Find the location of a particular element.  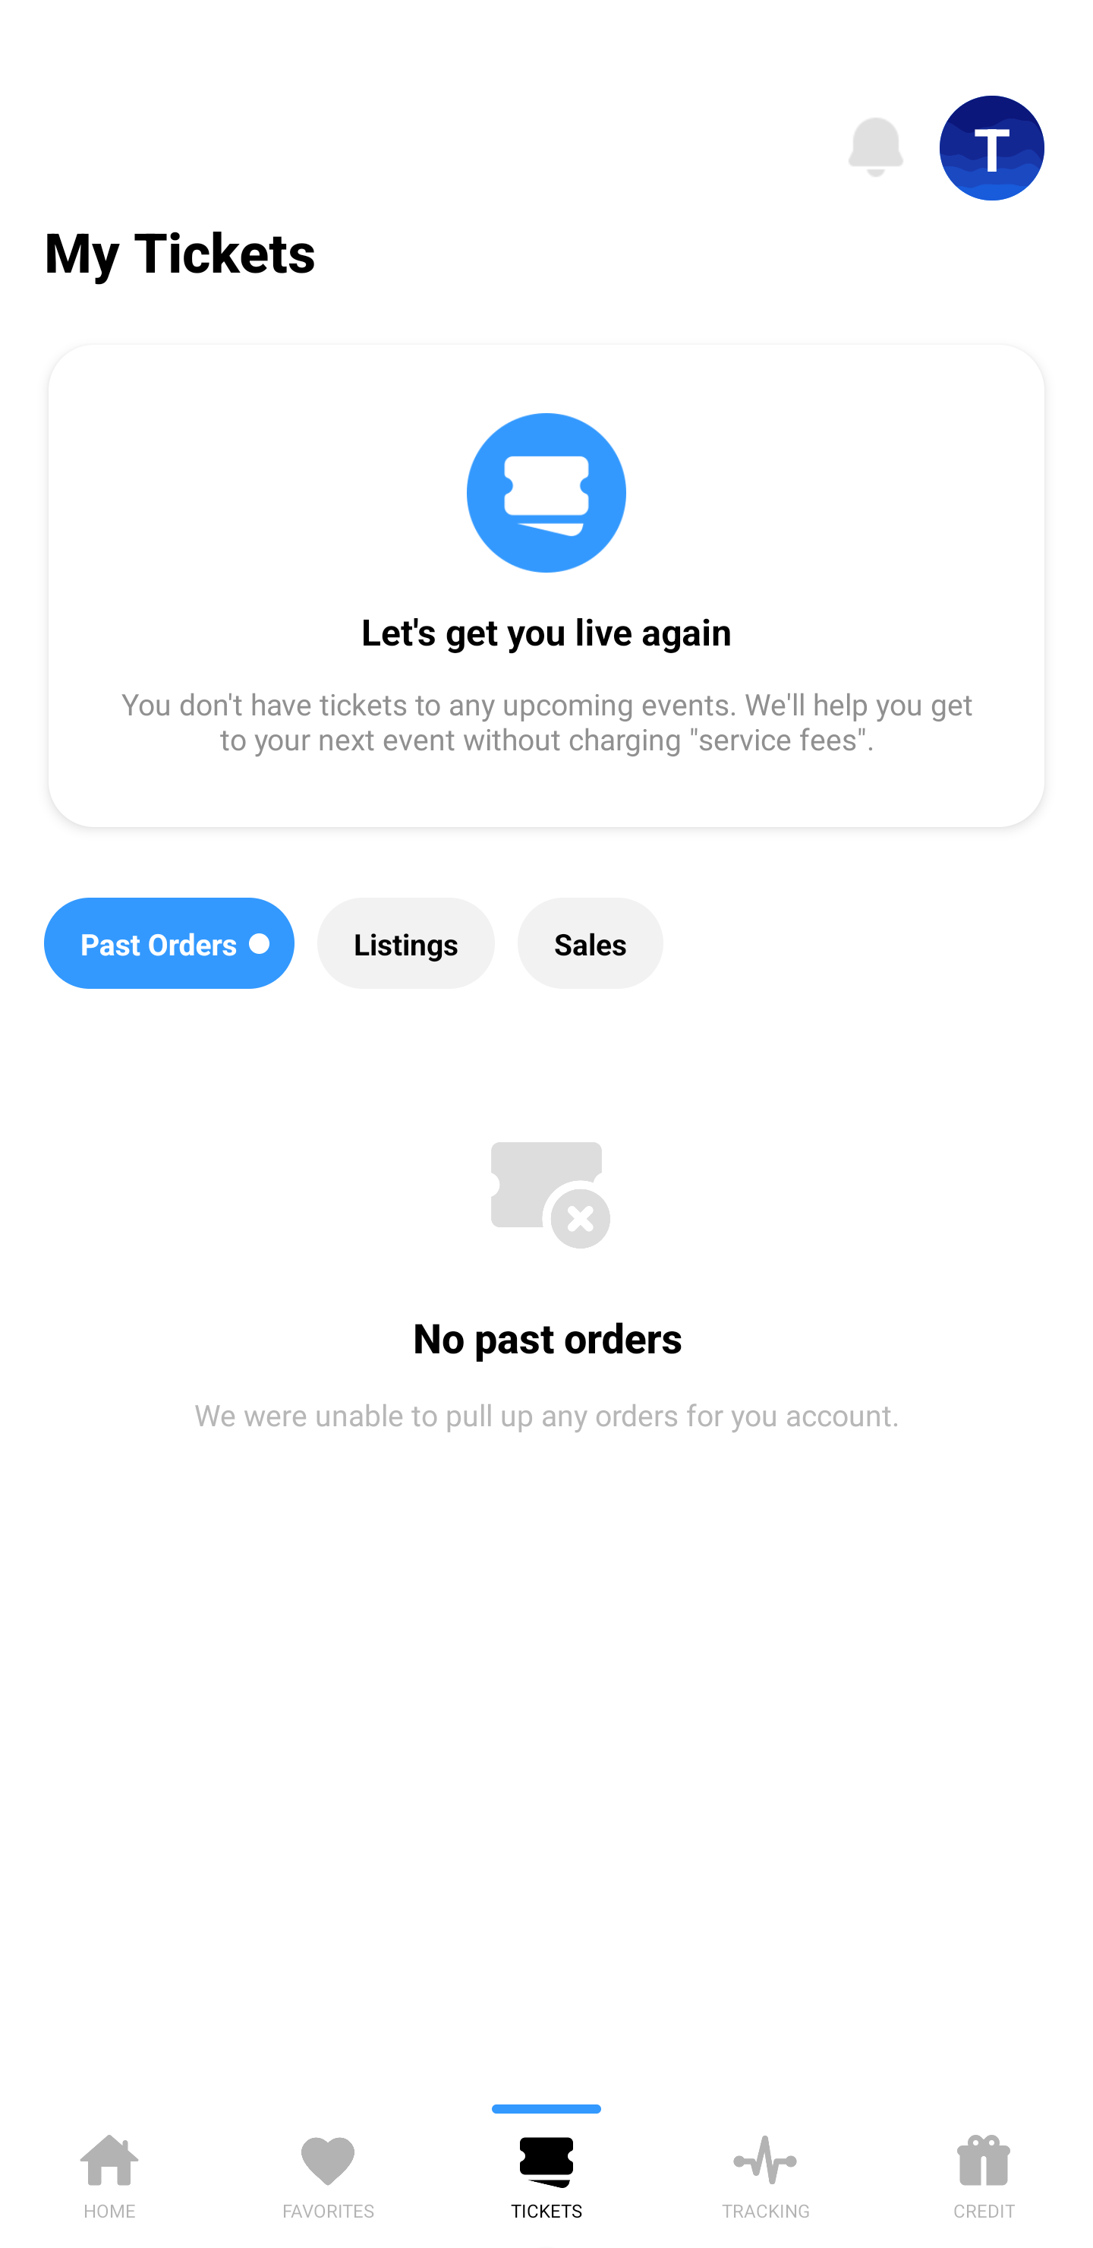

TRACKING is located at coordinates (765, 2172).